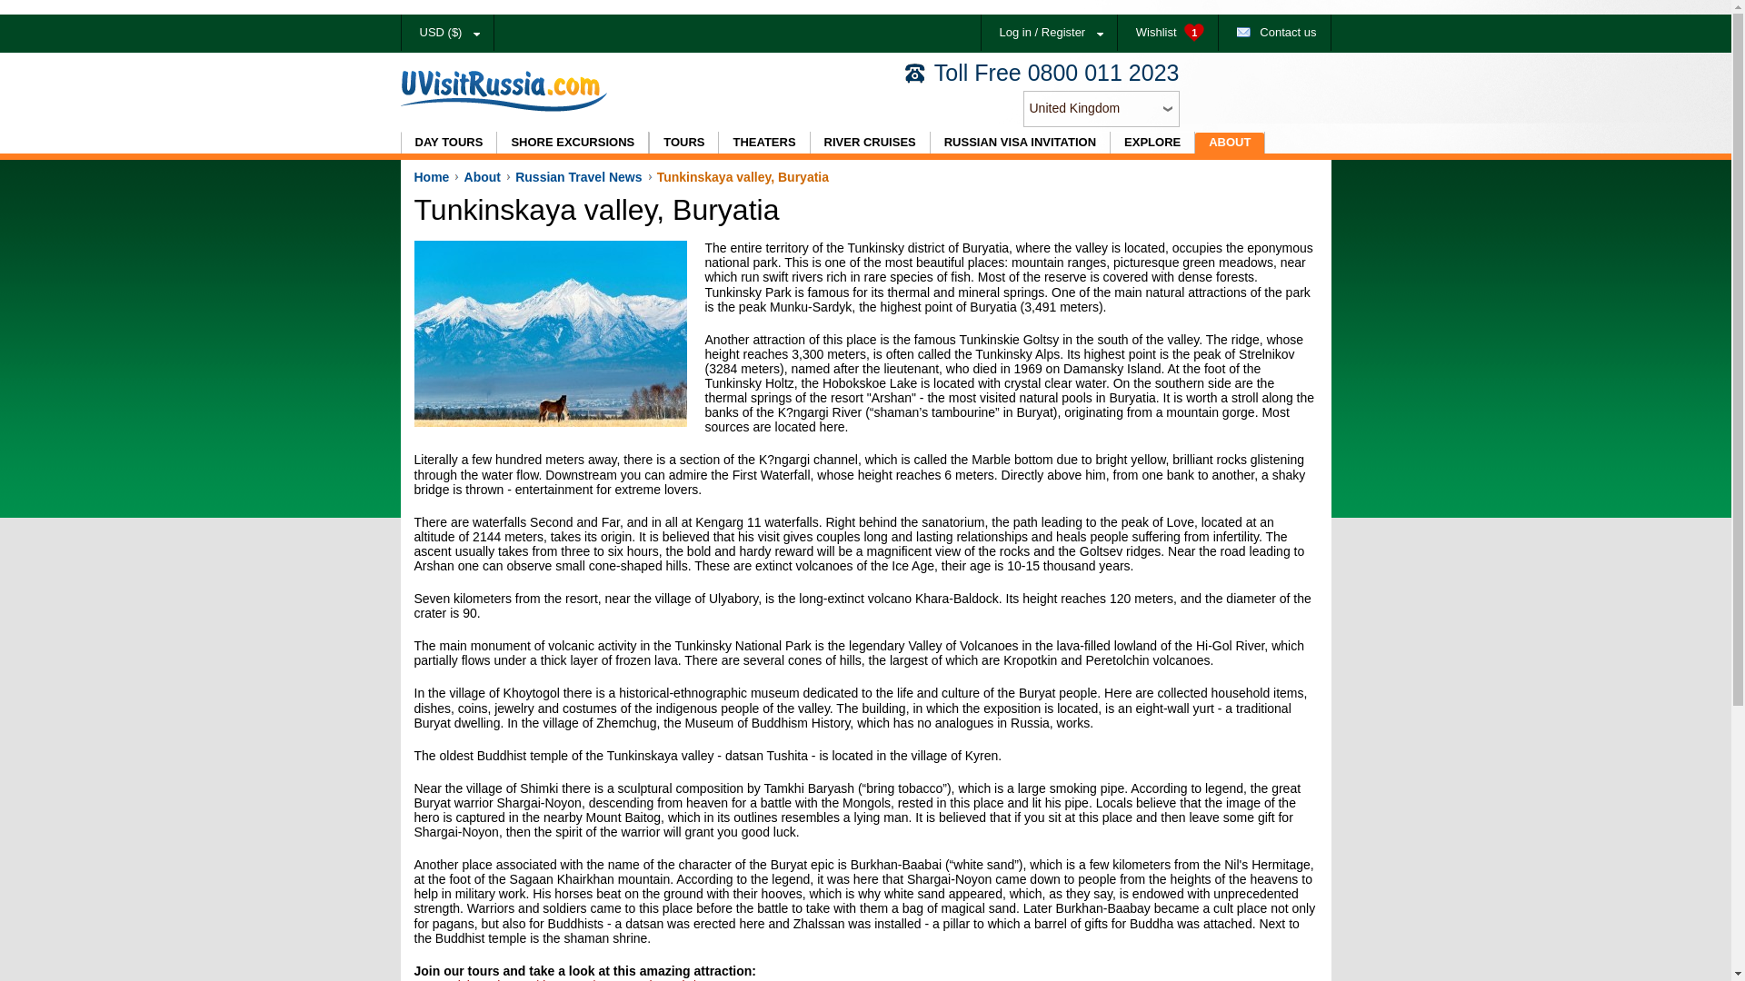  What do you see at coordinates (551, 332) in the screenshot?
I see `Tunkinskaya valley, Buryatia` at bounding box center [551, 332].